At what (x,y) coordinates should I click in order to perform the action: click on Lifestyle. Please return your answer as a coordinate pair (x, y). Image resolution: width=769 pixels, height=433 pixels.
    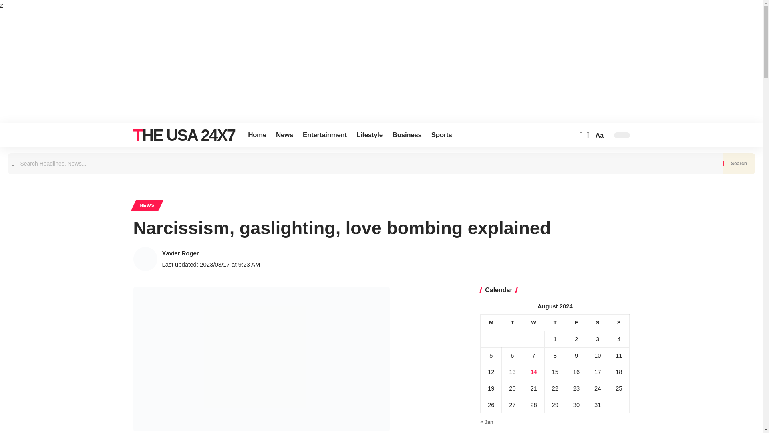
    Looking at the image, I should click on (369, 135).